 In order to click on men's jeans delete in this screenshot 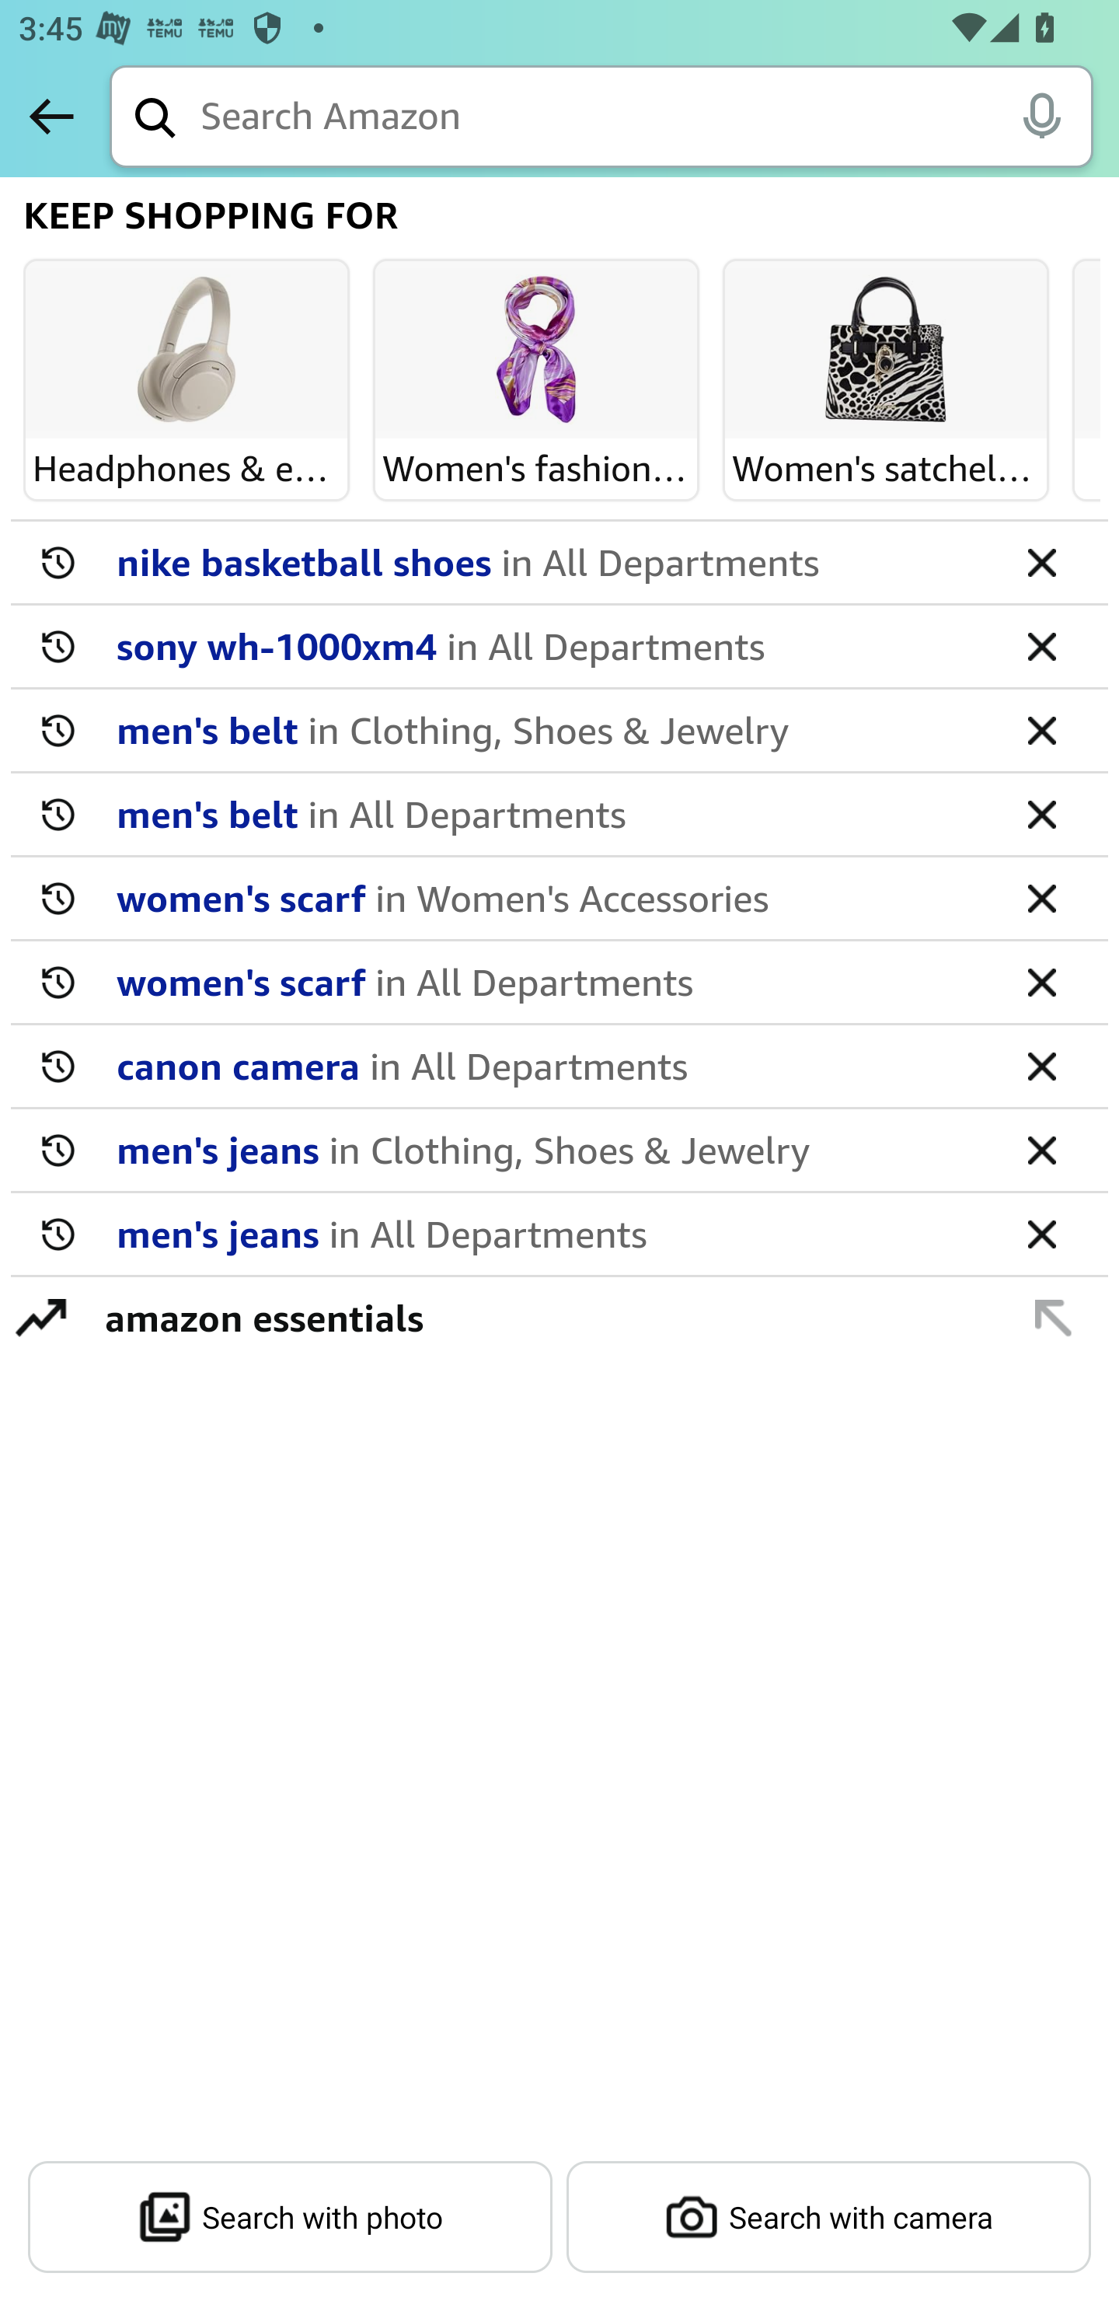, I will do `click(559, 1150)`.